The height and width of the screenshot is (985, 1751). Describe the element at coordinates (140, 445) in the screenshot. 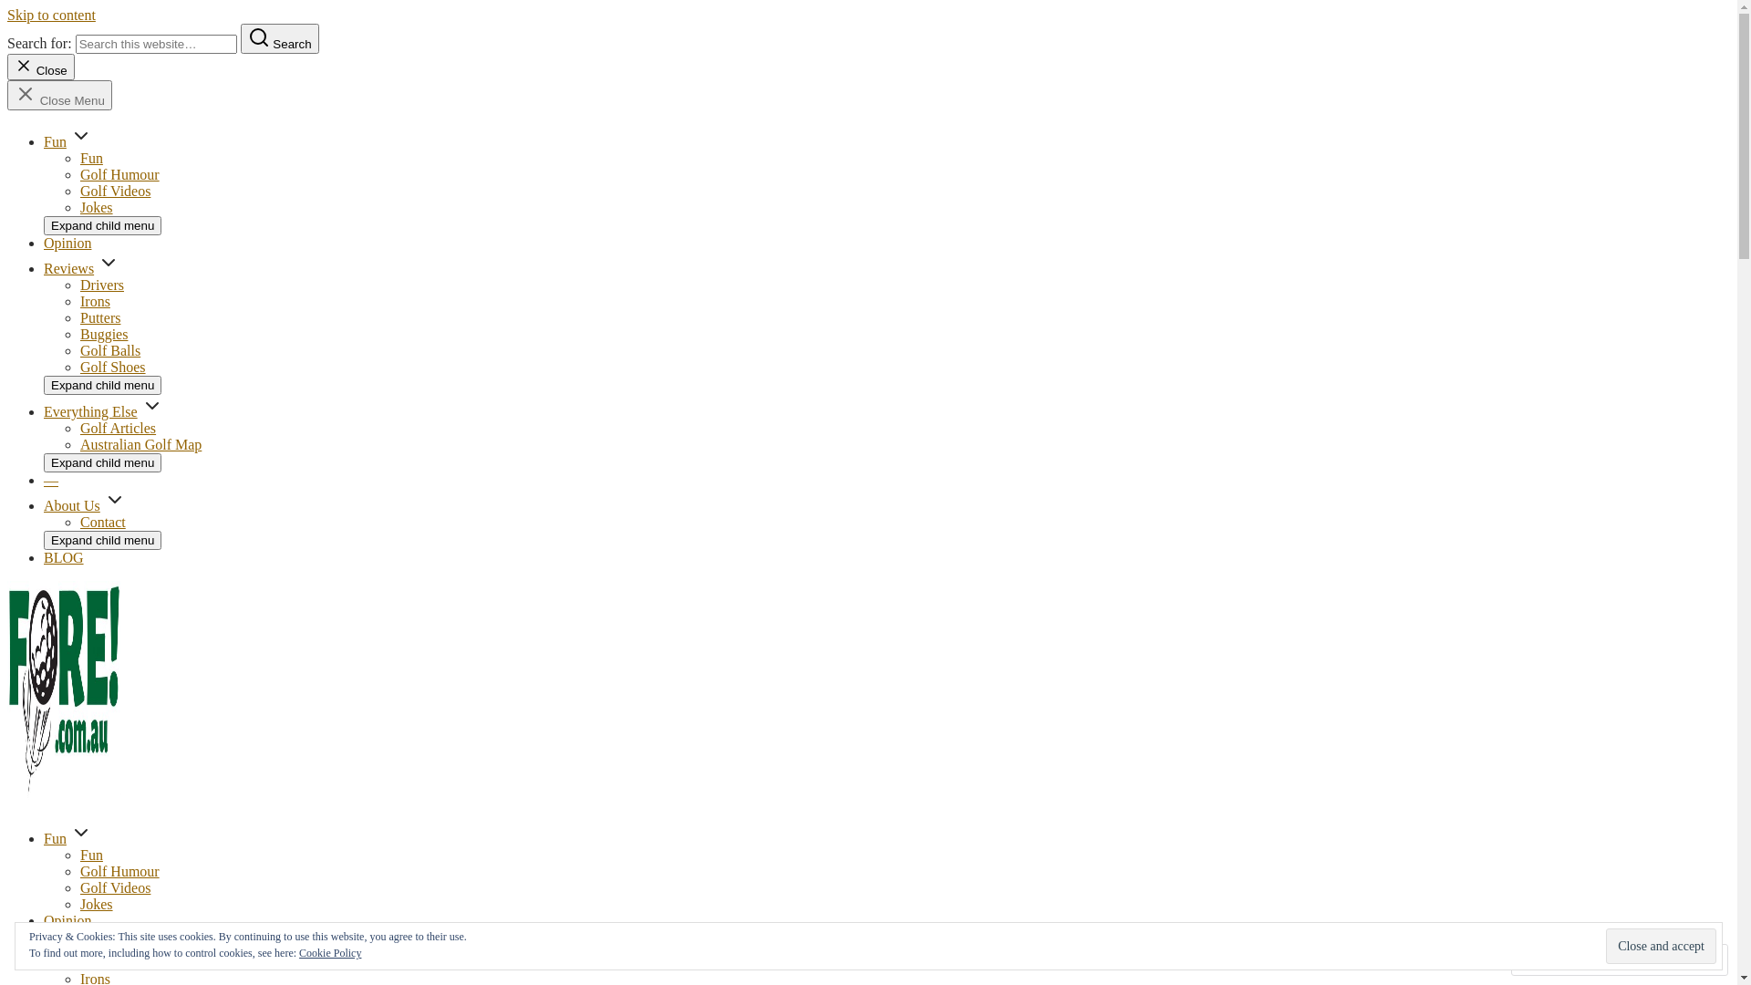

I see `Australian Golf Map` at that location.